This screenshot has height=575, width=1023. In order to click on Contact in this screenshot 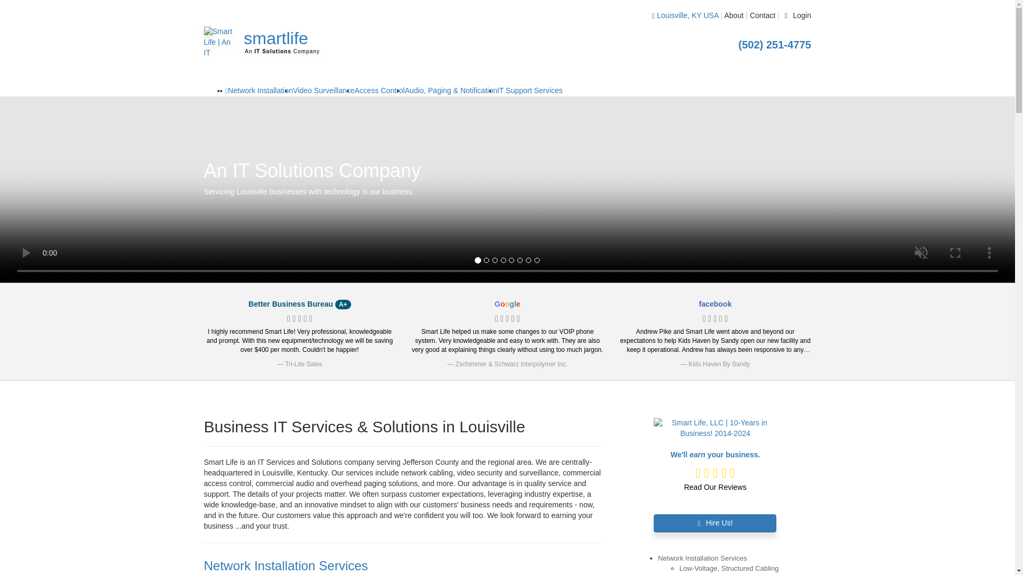, I will do `click(762, 15)`.